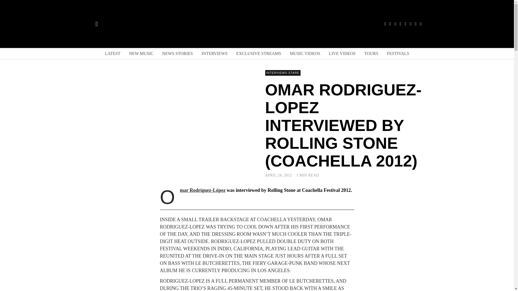 The height and width of the screenshot is (291, 518). Describe the element at coordinates (141, 54) in the screenshot. I see `NEW MUSIC` at that location.